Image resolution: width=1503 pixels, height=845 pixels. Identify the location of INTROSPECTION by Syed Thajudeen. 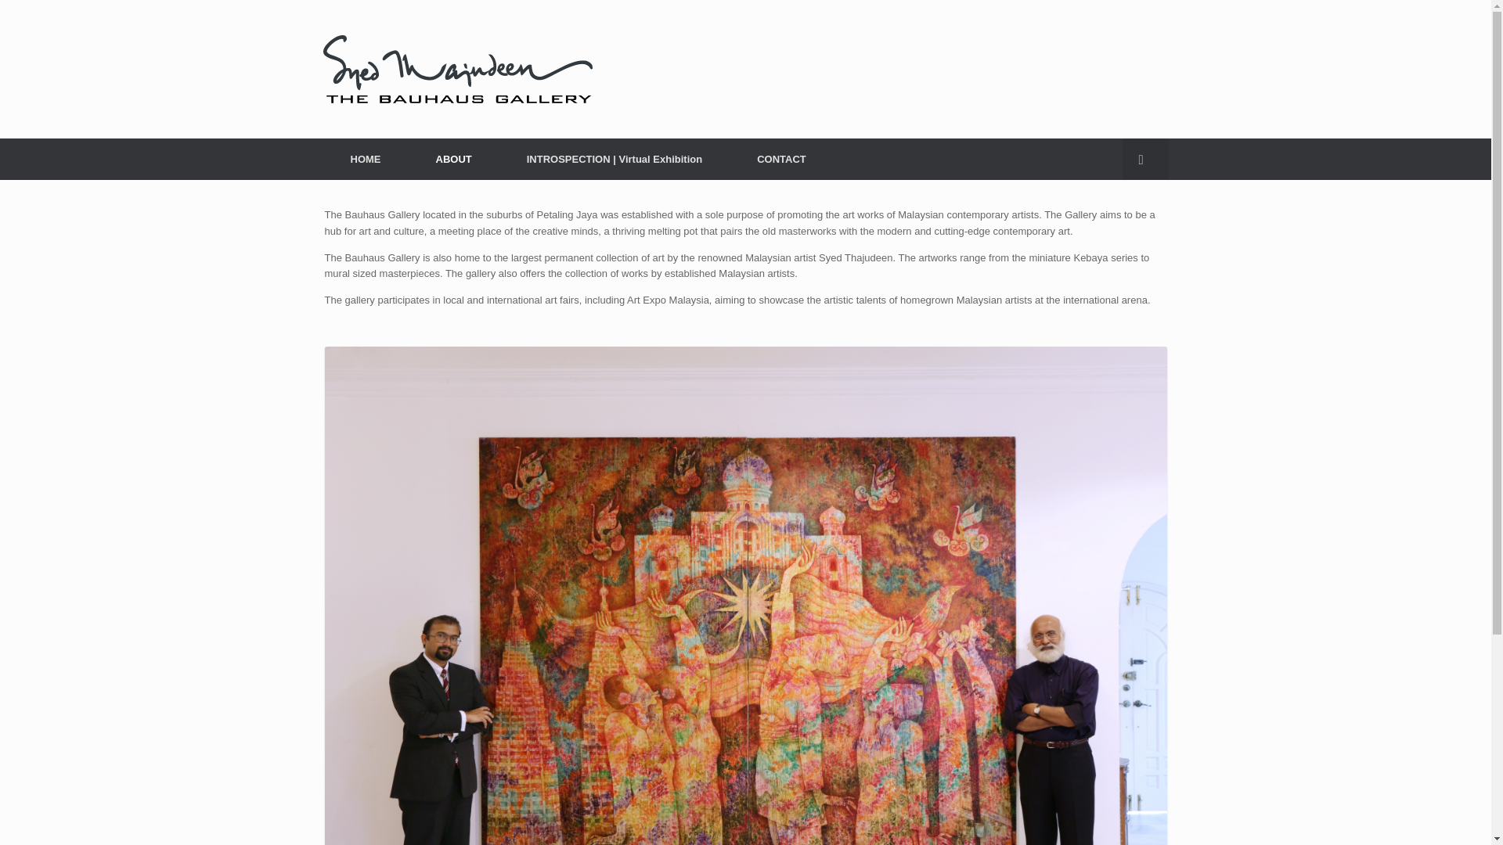
(614, 160).